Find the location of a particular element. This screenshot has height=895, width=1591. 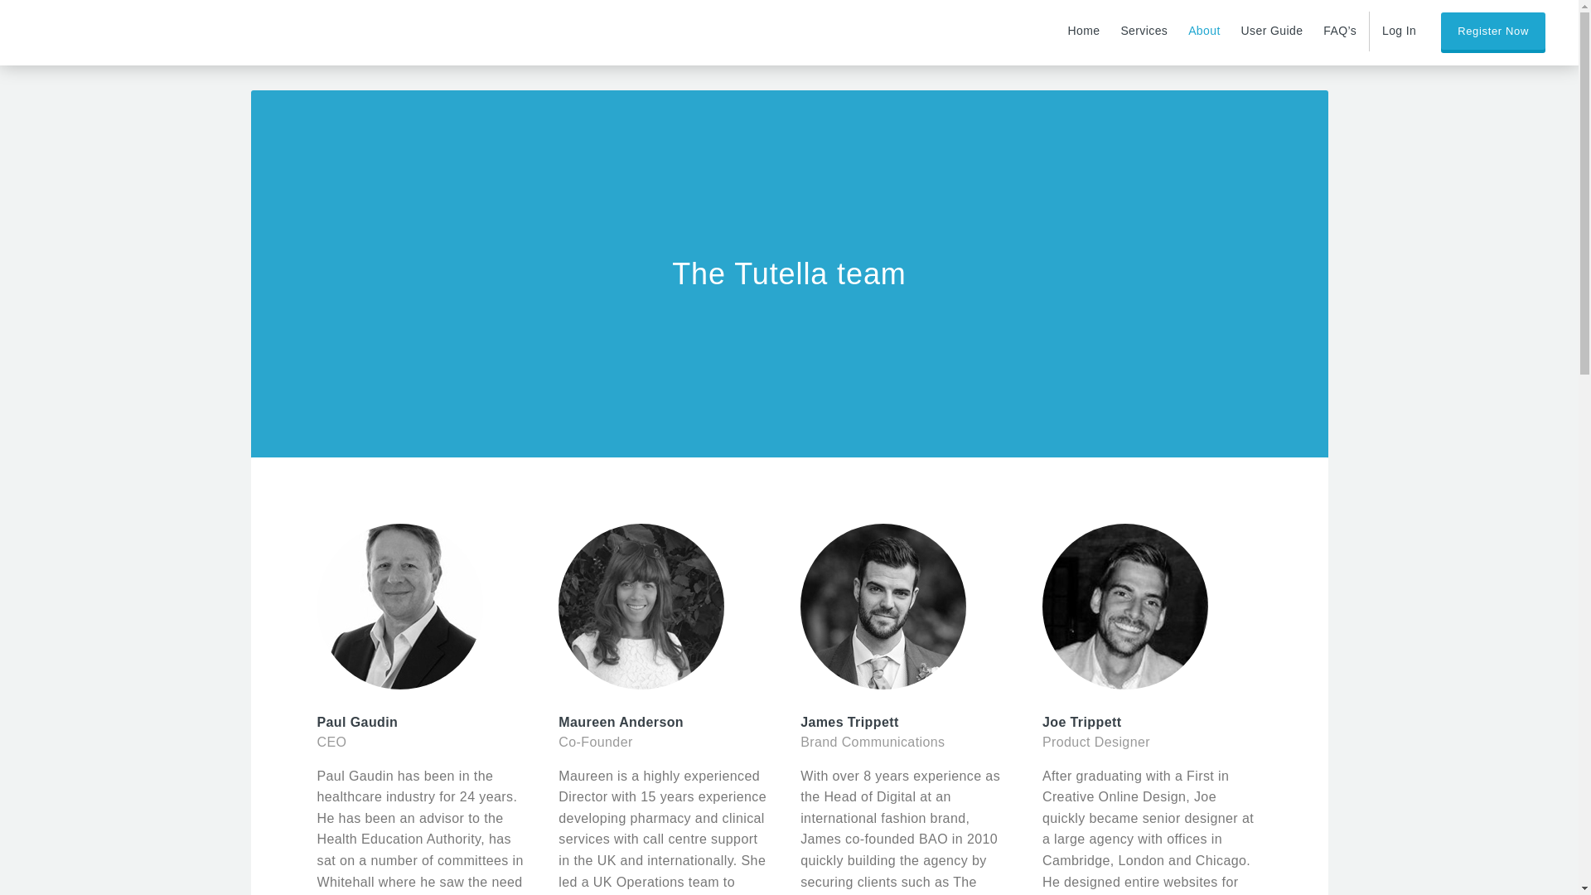

Home is located at coordinates (1084, 31).